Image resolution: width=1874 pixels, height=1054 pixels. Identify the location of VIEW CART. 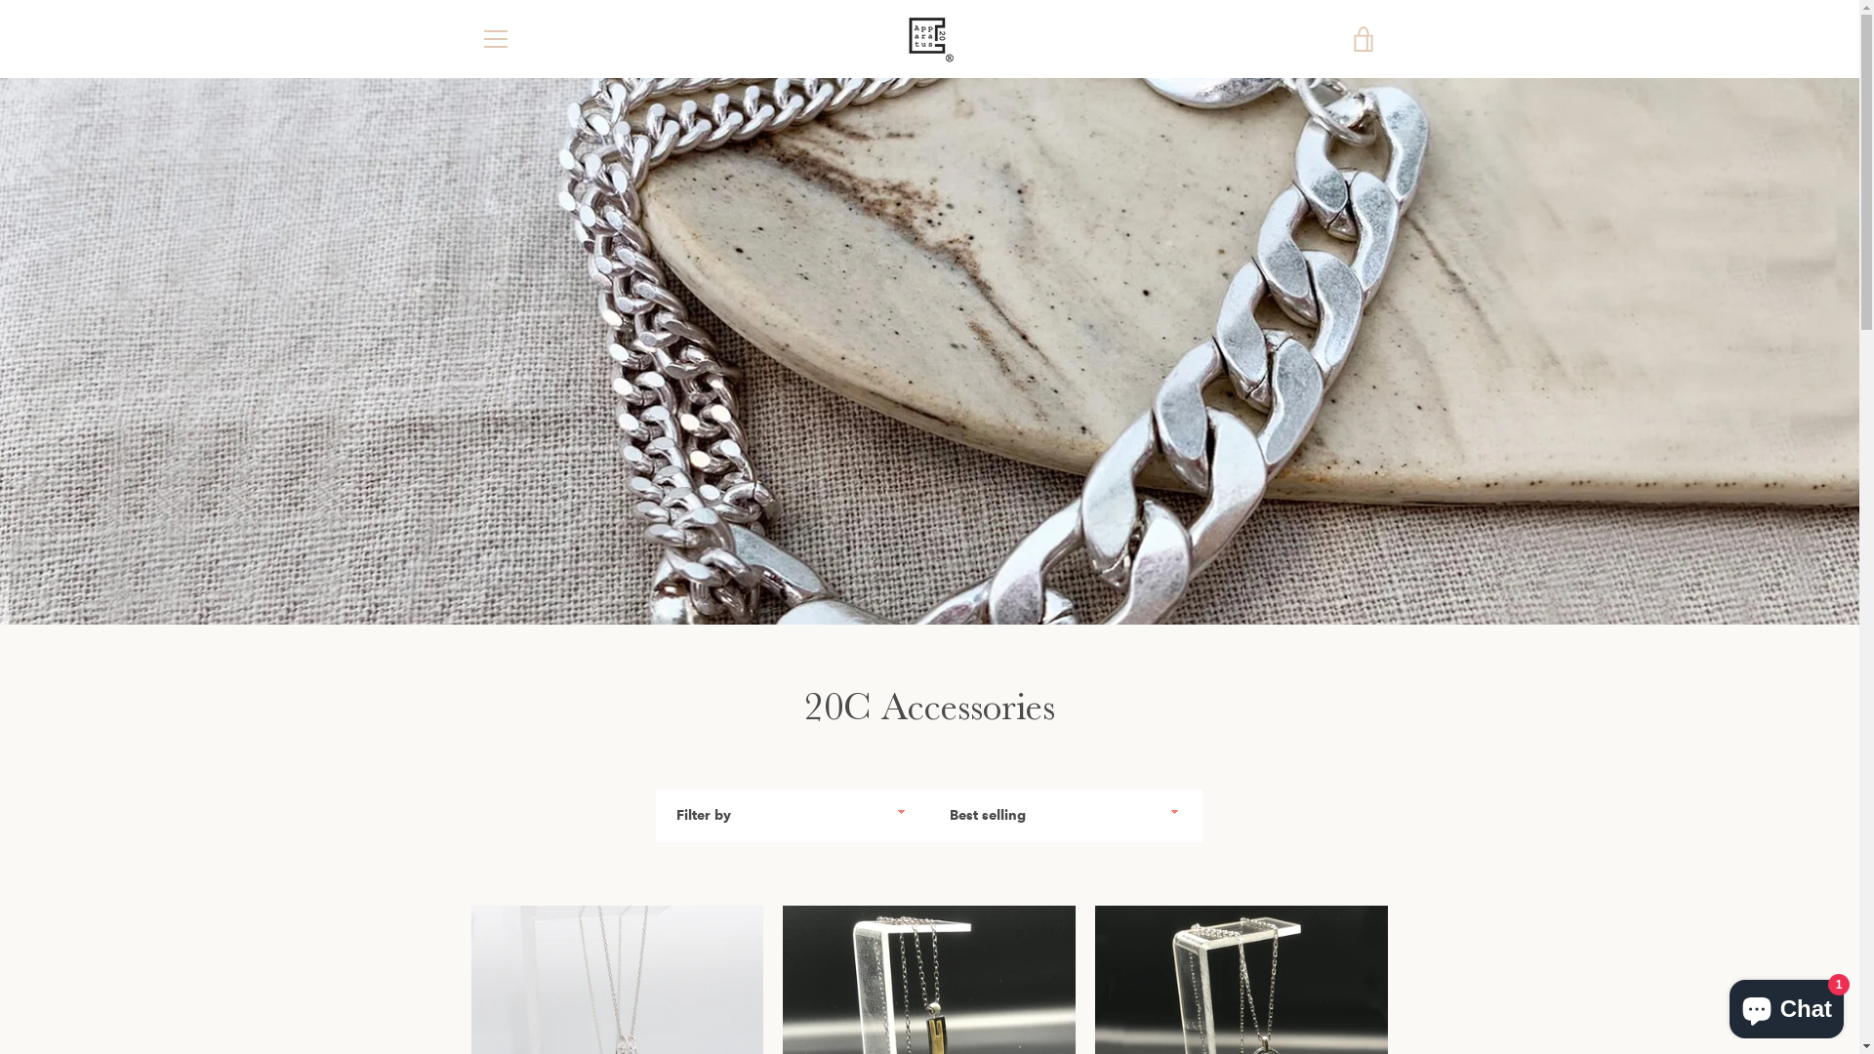
(1364, 39).